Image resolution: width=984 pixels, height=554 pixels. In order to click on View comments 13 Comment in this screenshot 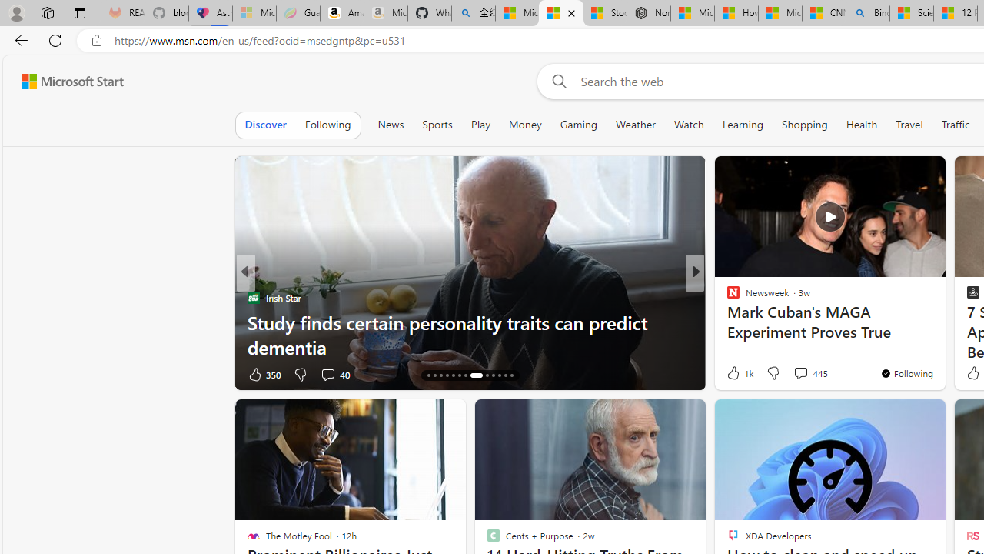, I will do `click(809, 374)`.